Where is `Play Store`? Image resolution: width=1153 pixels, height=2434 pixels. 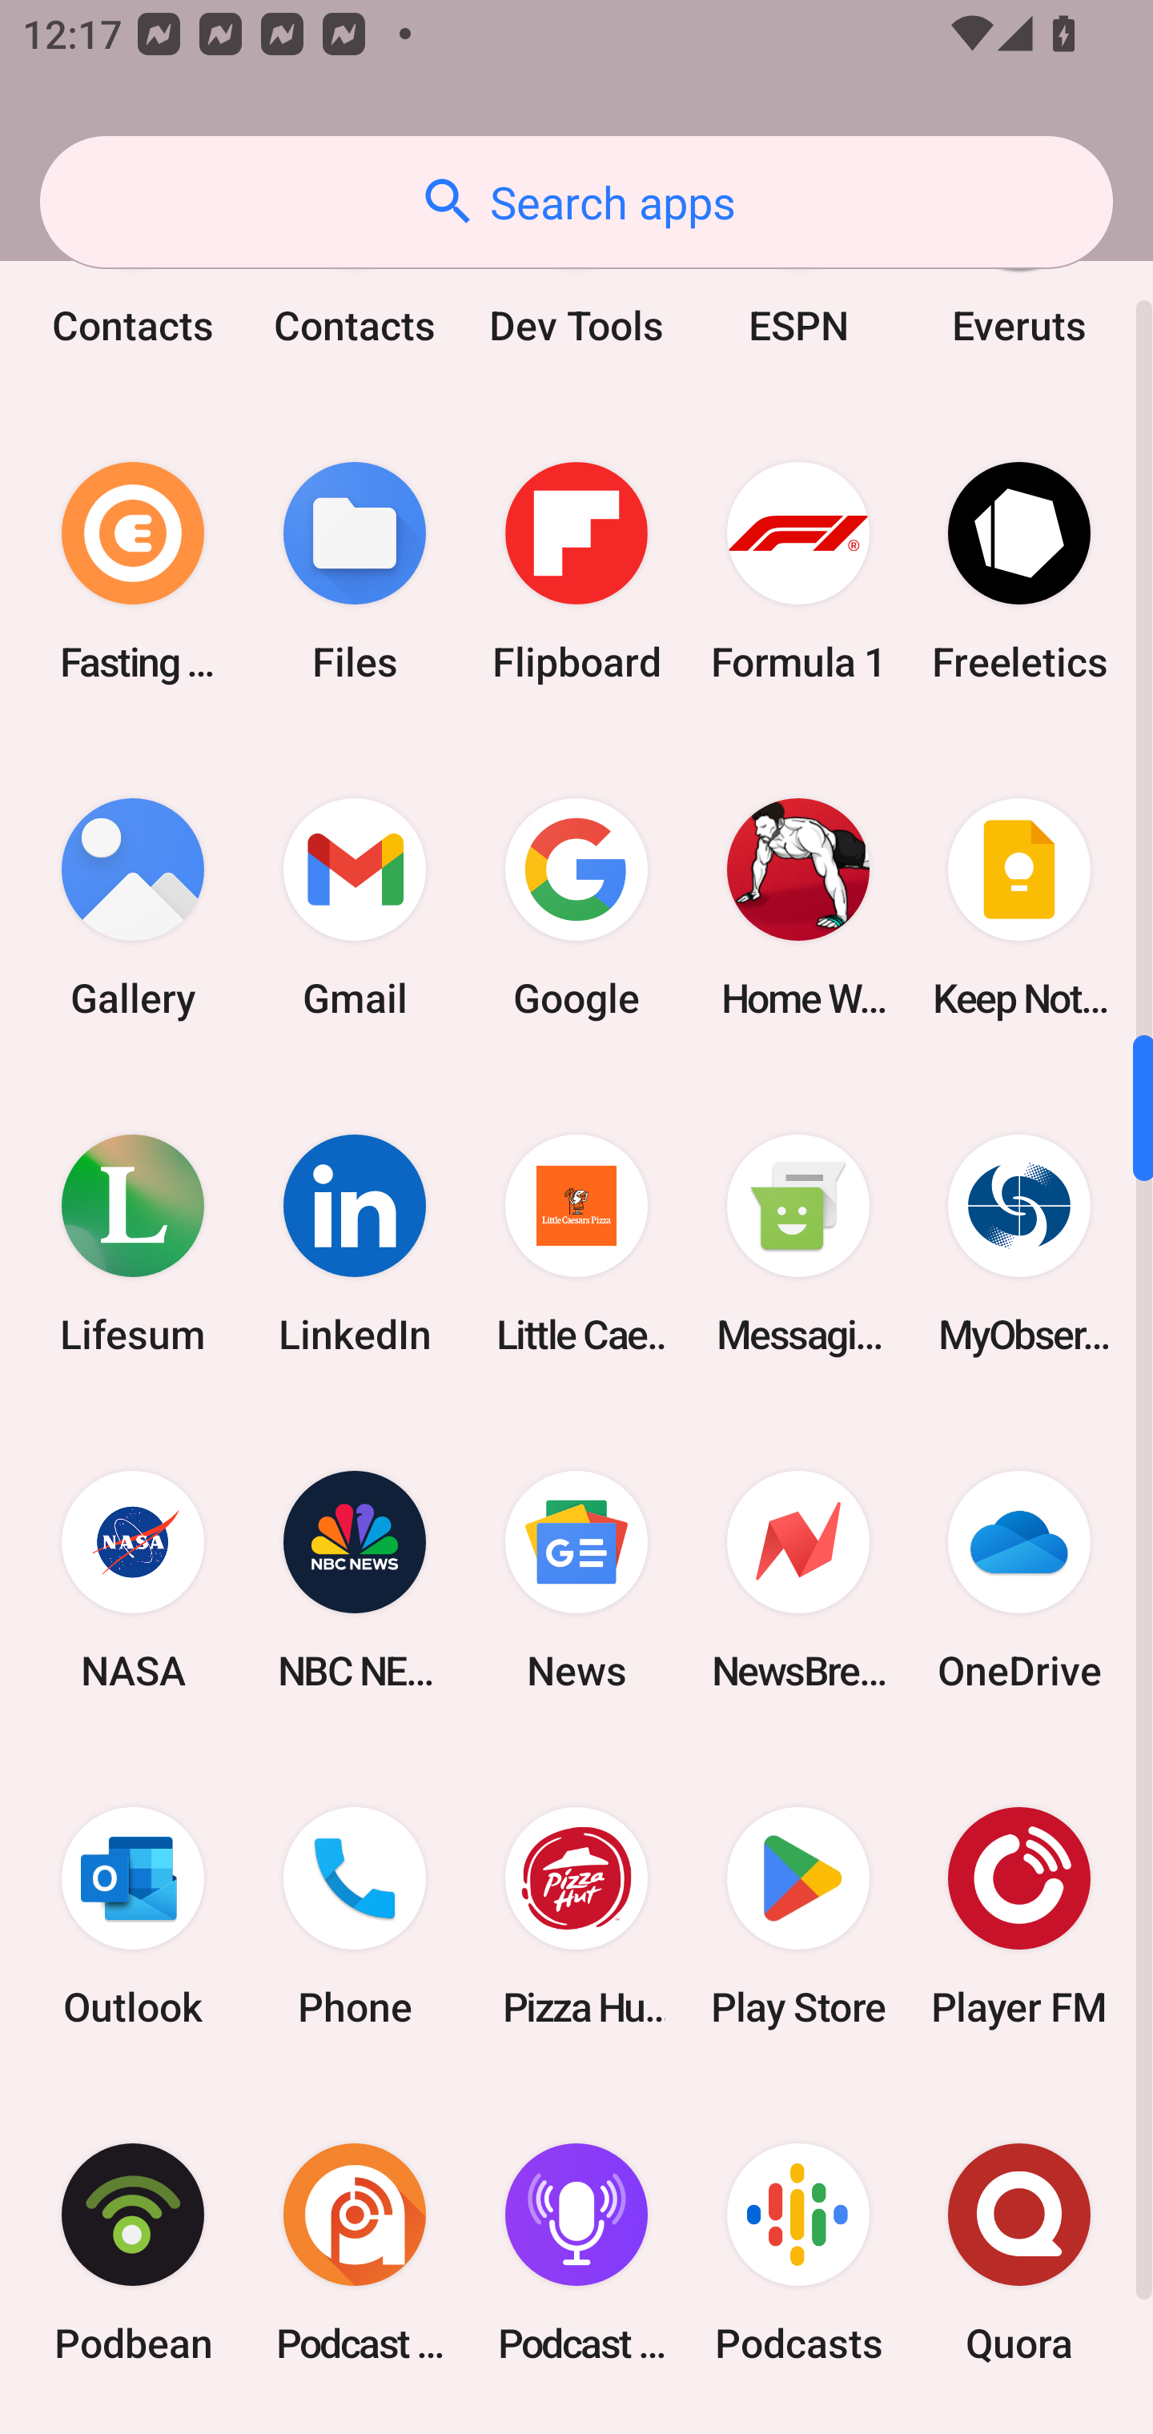 Play Store is located at coordinates (797, 1917).